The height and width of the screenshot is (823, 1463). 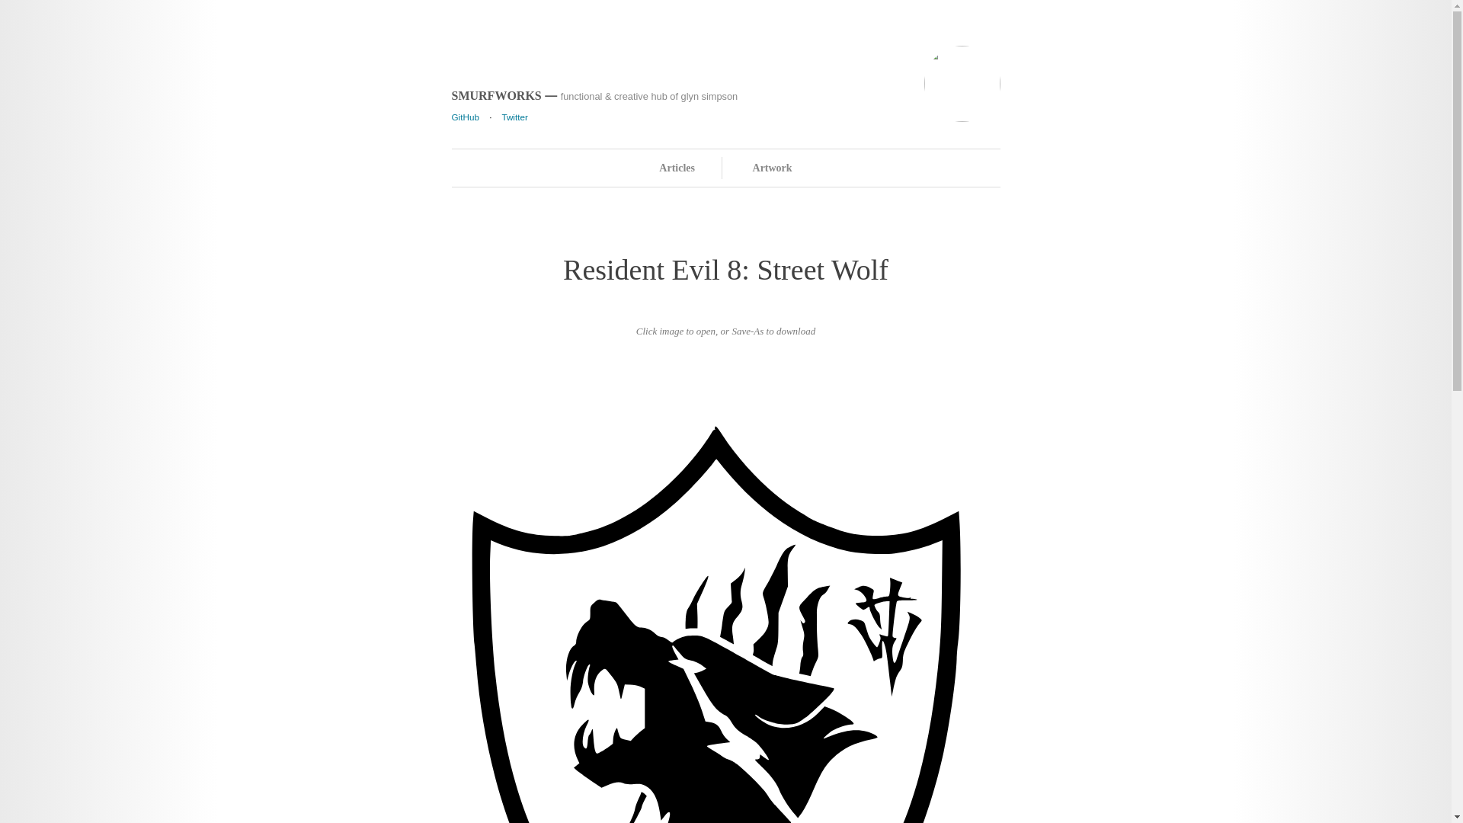 What do you see at coordinates (514, 116) in the screenshot?
I see `Twitter` at bounding box center [514, 116].